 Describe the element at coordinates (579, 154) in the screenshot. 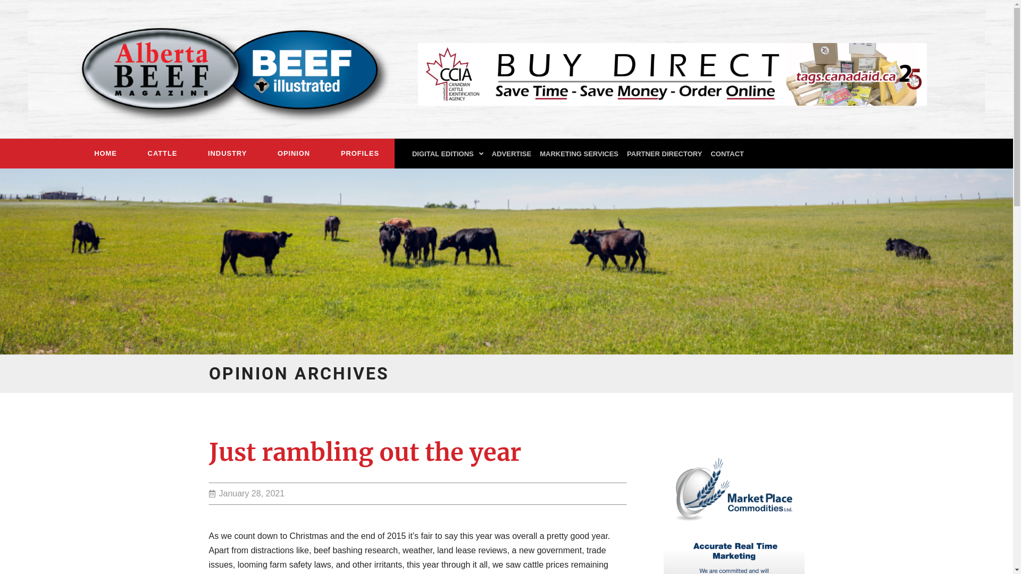

I see `MARKETING SERVICES` at that location.